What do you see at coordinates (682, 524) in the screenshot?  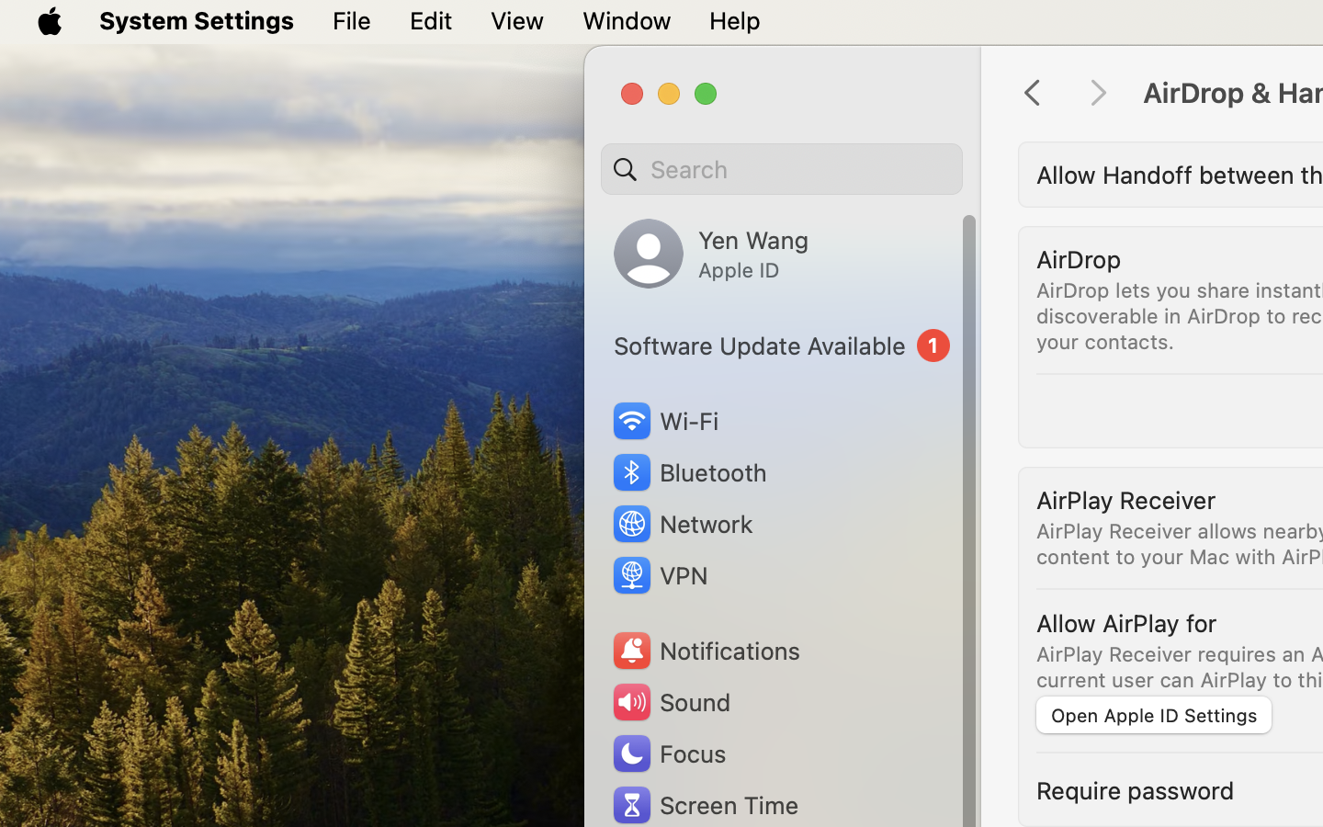 I see `Network` at bounding box center [682, 524].